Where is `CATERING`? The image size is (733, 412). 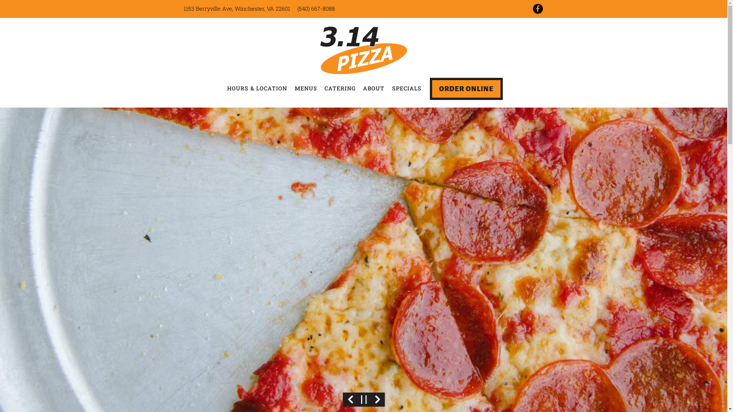 CATERING is located at coordinates (340, 89).